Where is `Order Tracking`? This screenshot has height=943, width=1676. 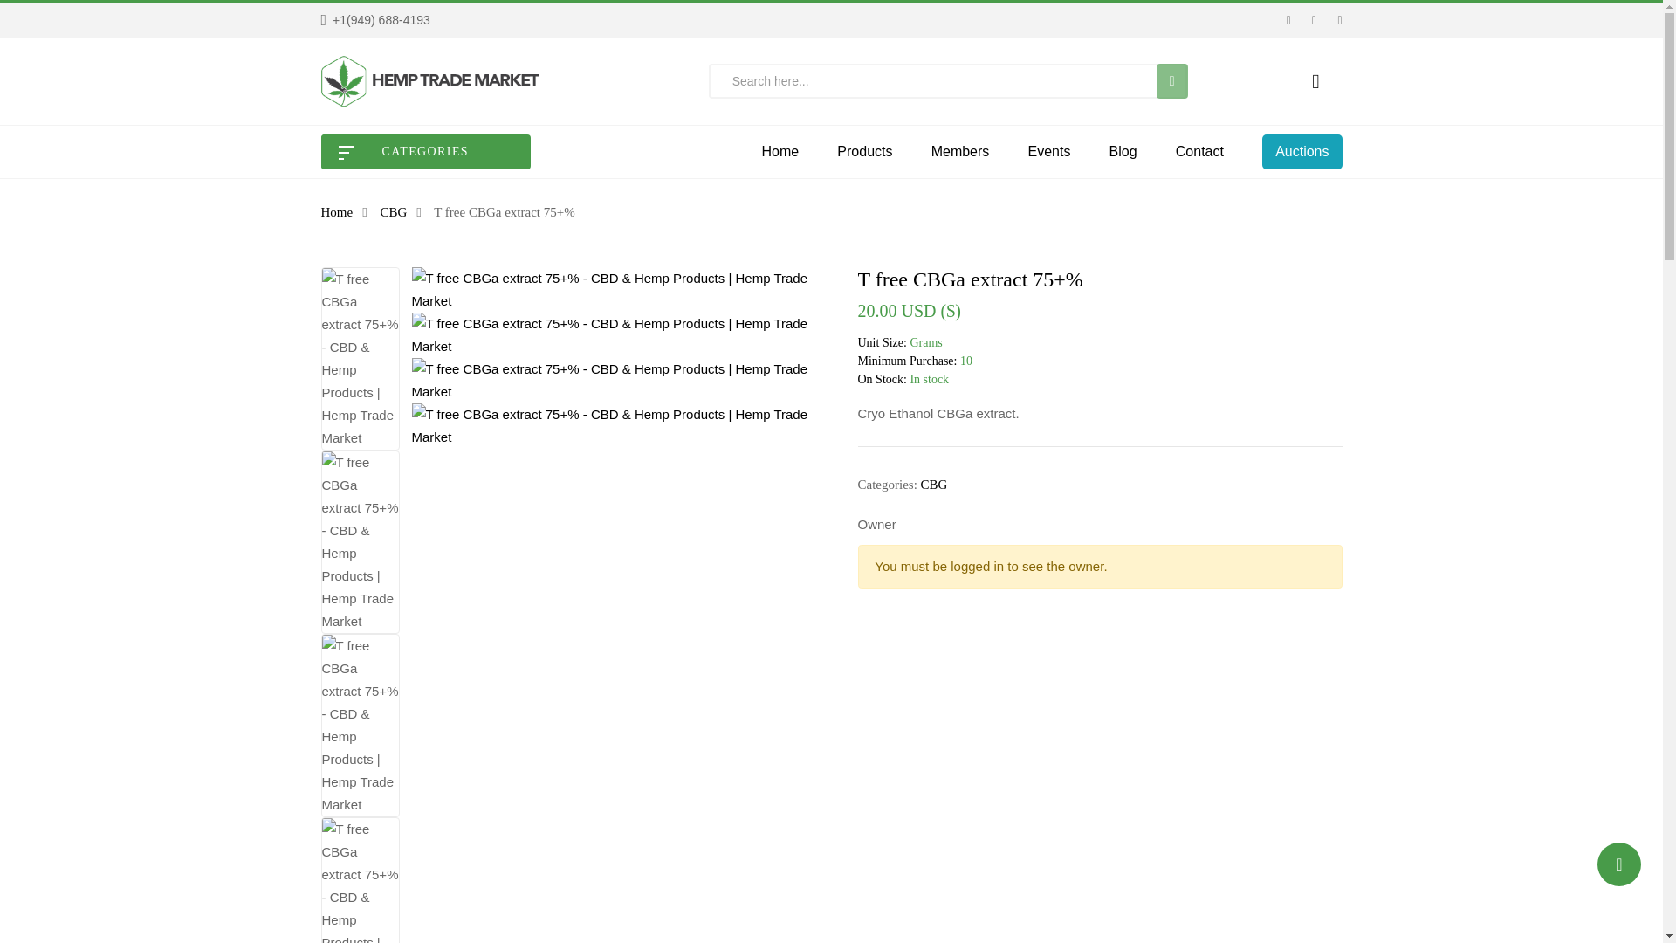 Order Tracking is located at coordinates (375, 19).